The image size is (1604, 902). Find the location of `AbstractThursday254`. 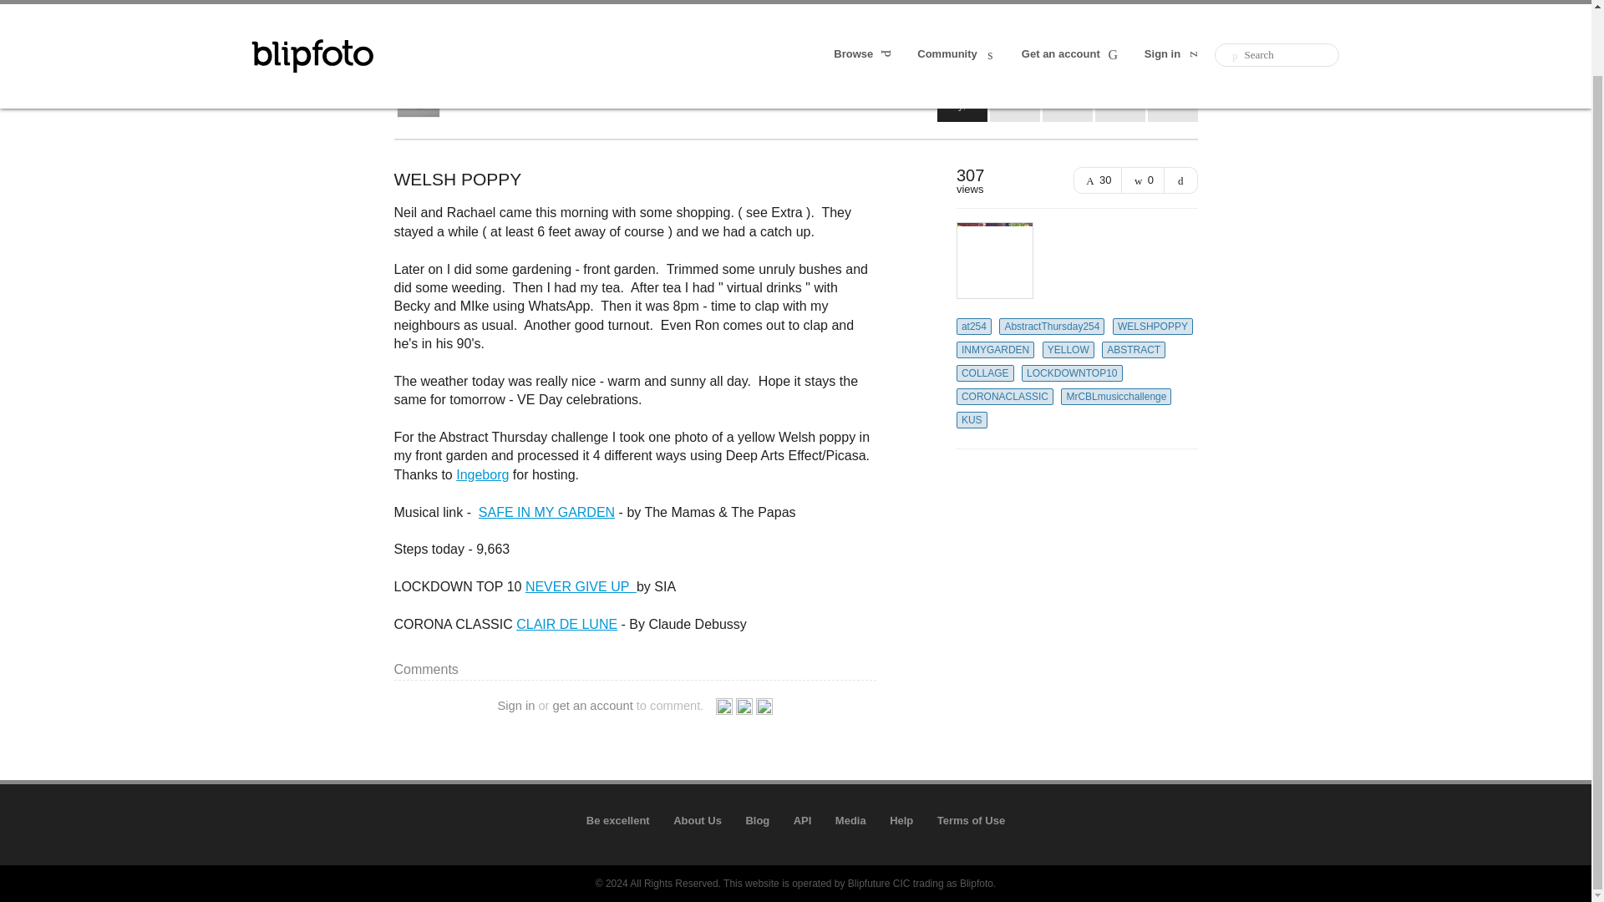

AbstractThursday254 is located at coordinates (1052, 326).